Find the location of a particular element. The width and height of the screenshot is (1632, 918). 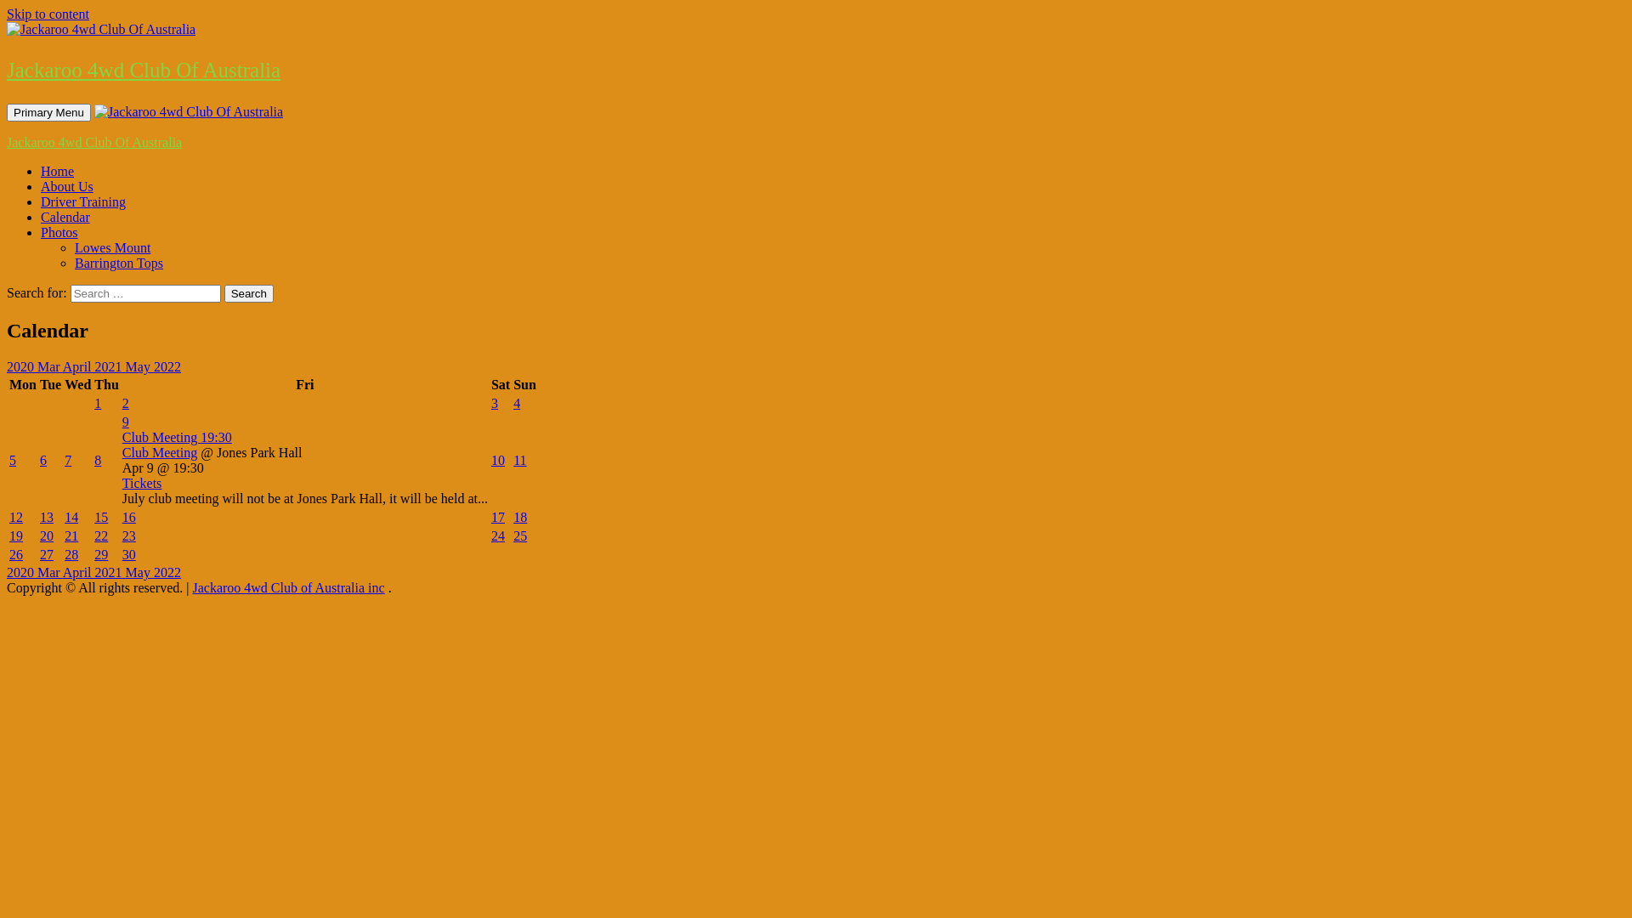

2020 is located at coordinates (22, 367).